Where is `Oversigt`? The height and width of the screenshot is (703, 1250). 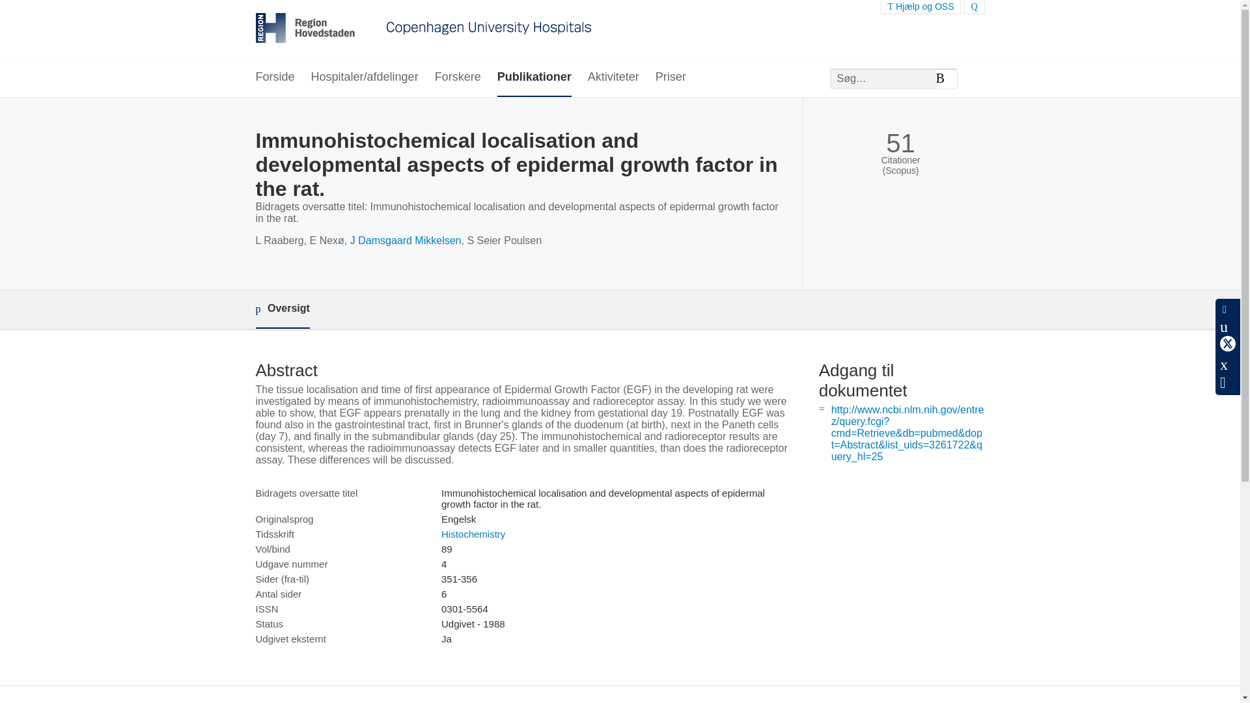 Oversigt is located at coordinates (281, 310).